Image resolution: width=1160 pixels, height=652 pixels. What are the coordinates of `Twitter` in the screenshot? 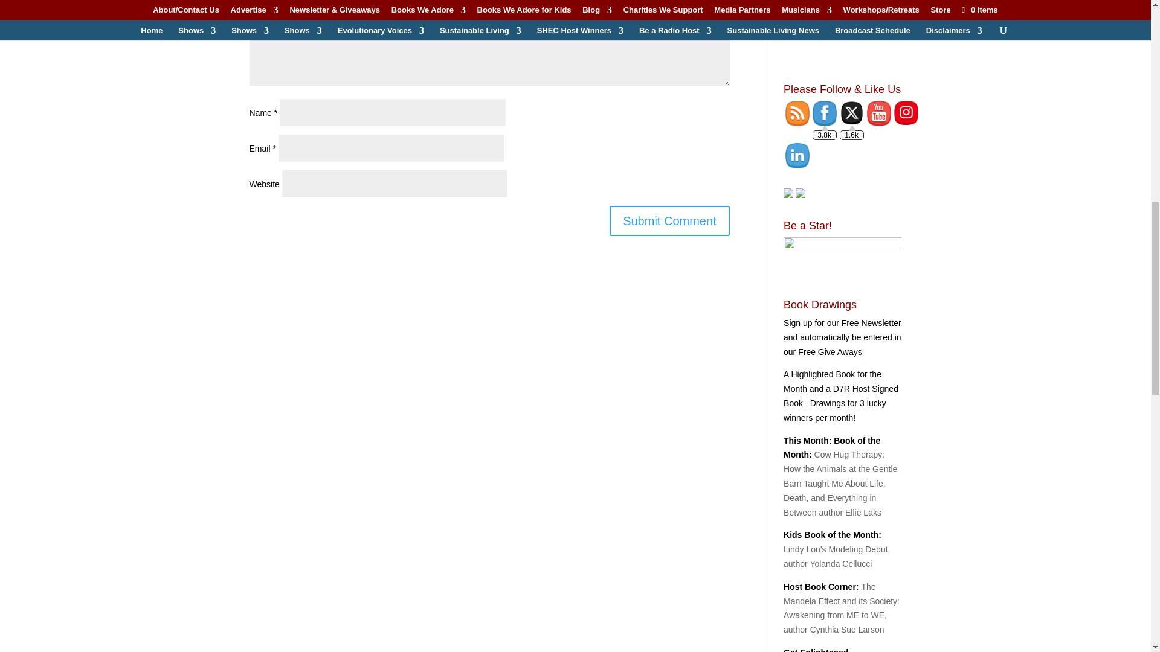 It's located at (852, 113).